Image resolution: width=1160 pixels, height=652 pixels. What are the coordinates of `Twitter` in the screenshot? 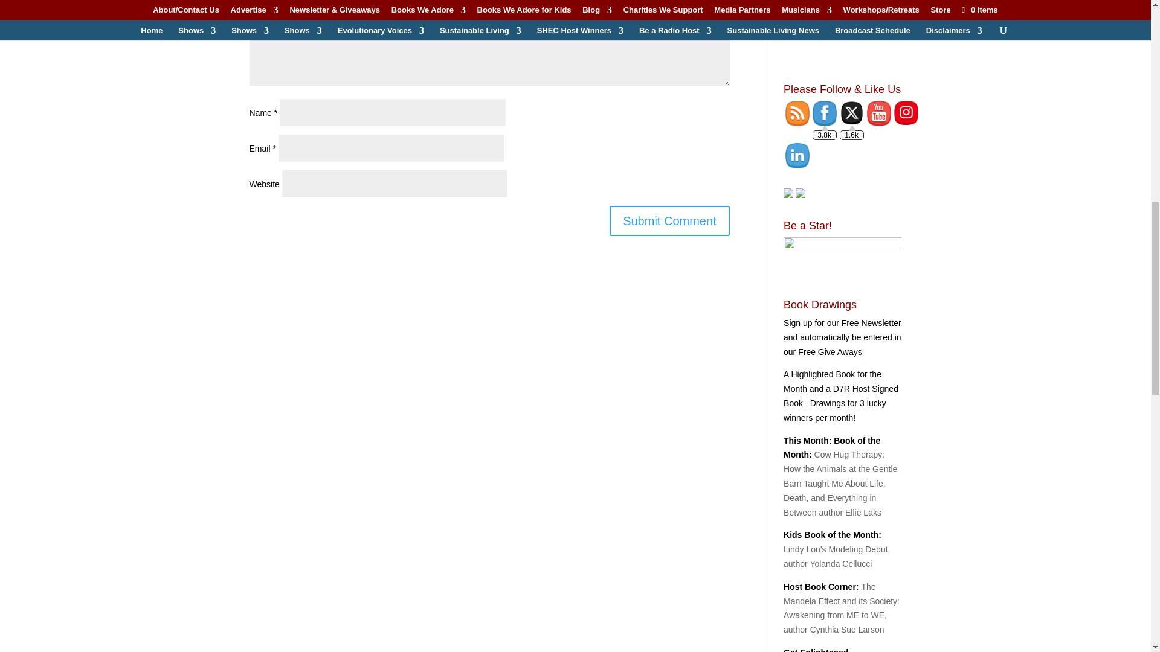 It's located at (852, 113).